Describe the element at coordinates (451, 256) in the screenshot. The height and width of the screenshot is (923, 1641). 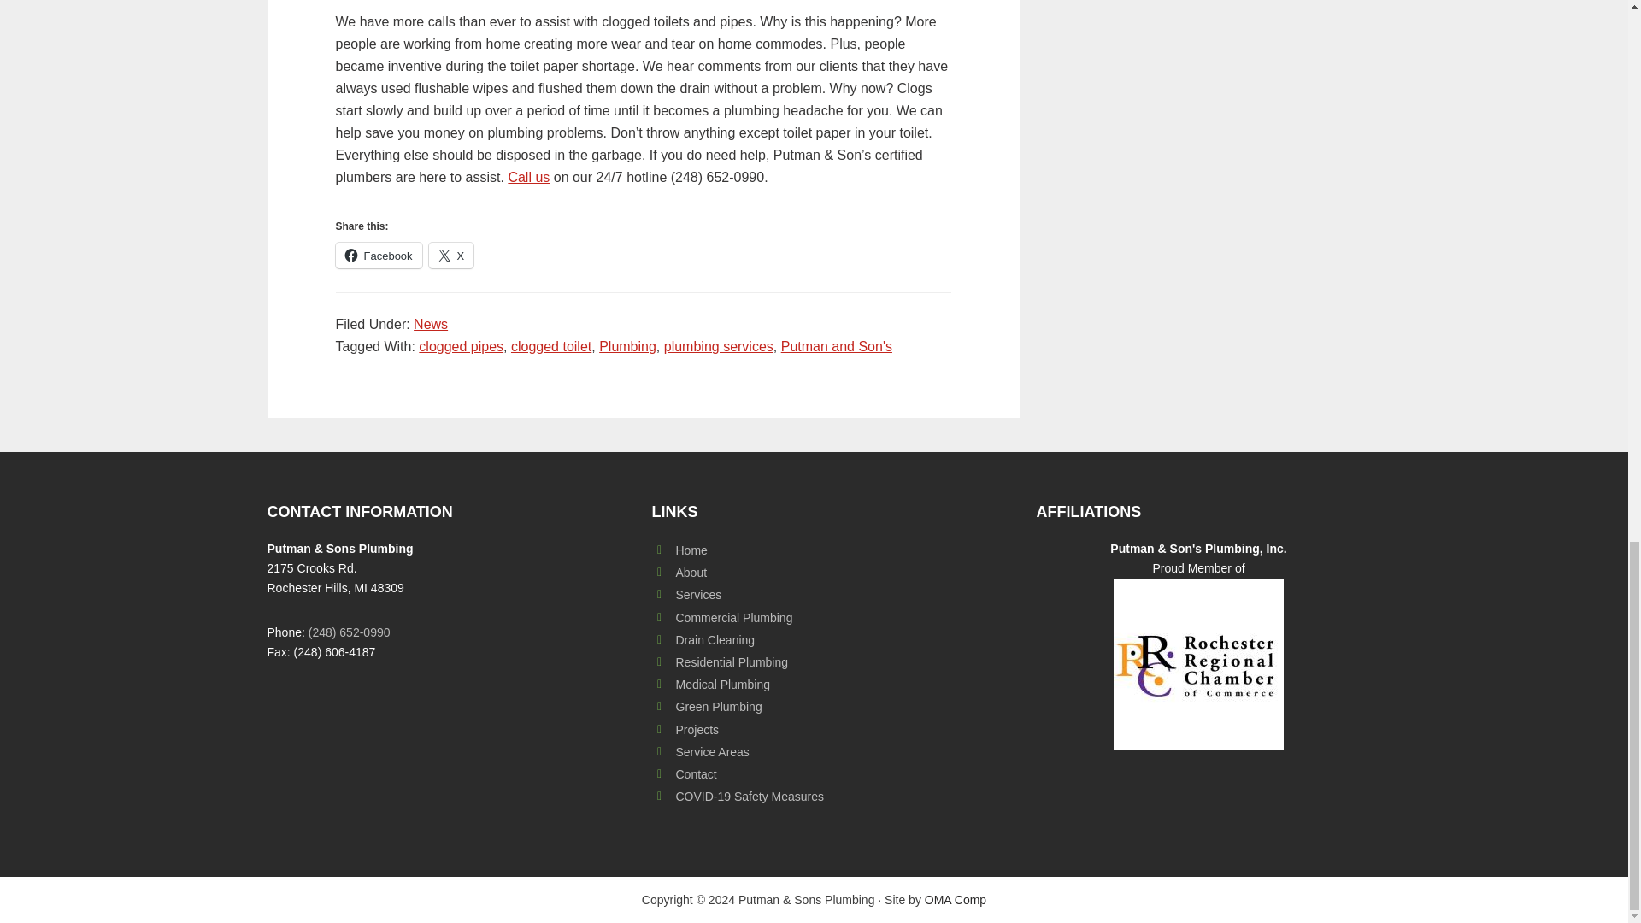
I see `Click to share on X` at that location.